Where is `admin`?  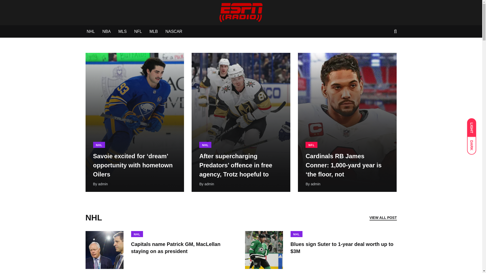 admin is located at coordinates (209, 184).